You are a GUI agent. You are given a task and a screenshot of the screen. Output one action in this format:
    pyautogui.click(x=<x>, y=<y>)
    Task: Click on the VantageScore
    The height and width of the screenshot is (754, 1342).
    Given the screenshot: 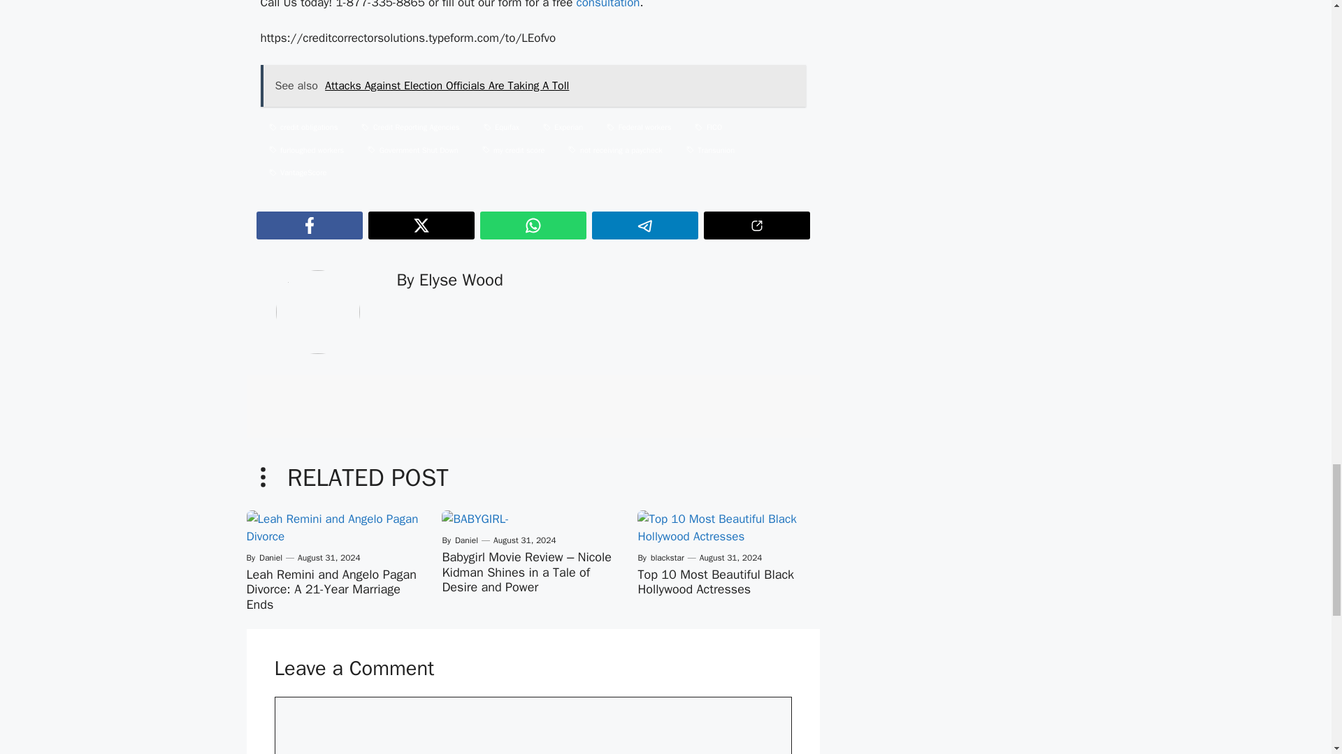 What is the action you would take?
    pyautogui.click(x=297, y=173)
    